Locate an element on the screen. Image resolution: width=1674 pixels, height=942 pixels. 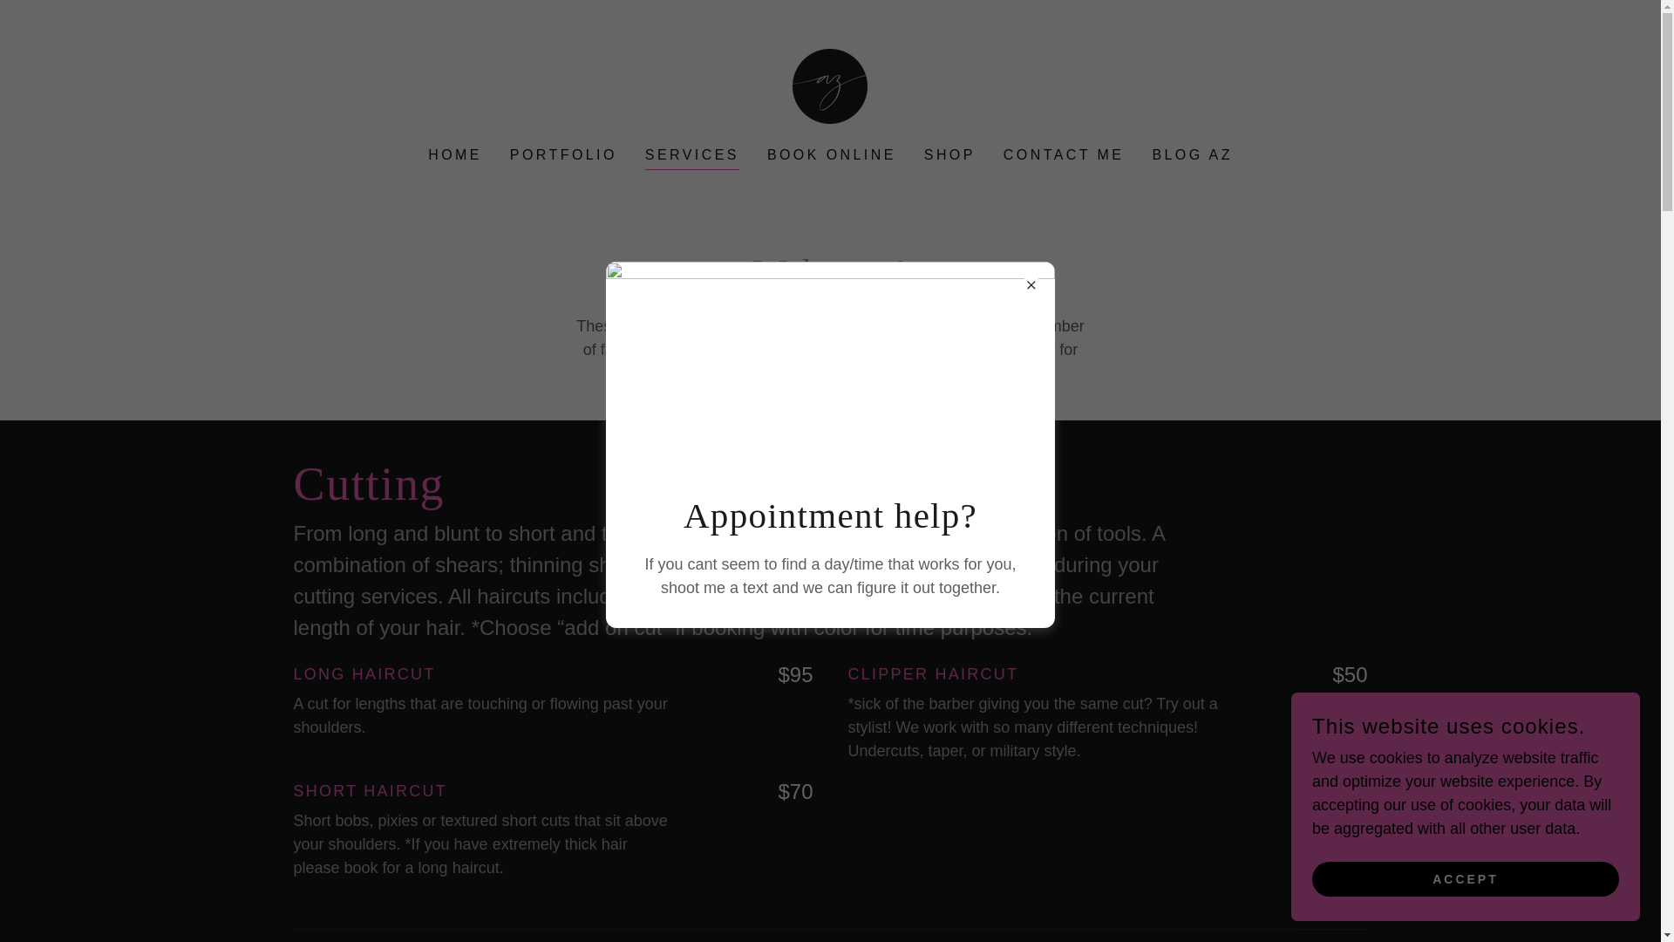
SERVICES is located at coordinates (692, 157).